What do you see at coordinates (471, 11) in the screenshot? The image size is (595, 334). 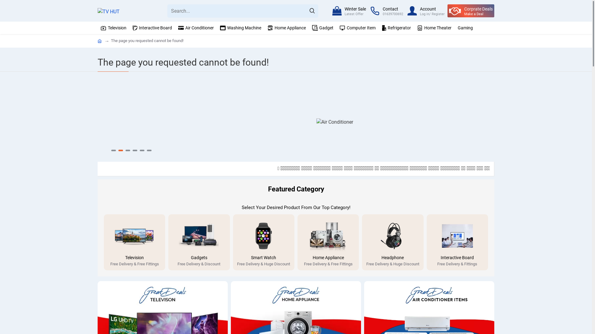 I see `Corprate Deals
Make a Deal` at bounding box center [471, 11].